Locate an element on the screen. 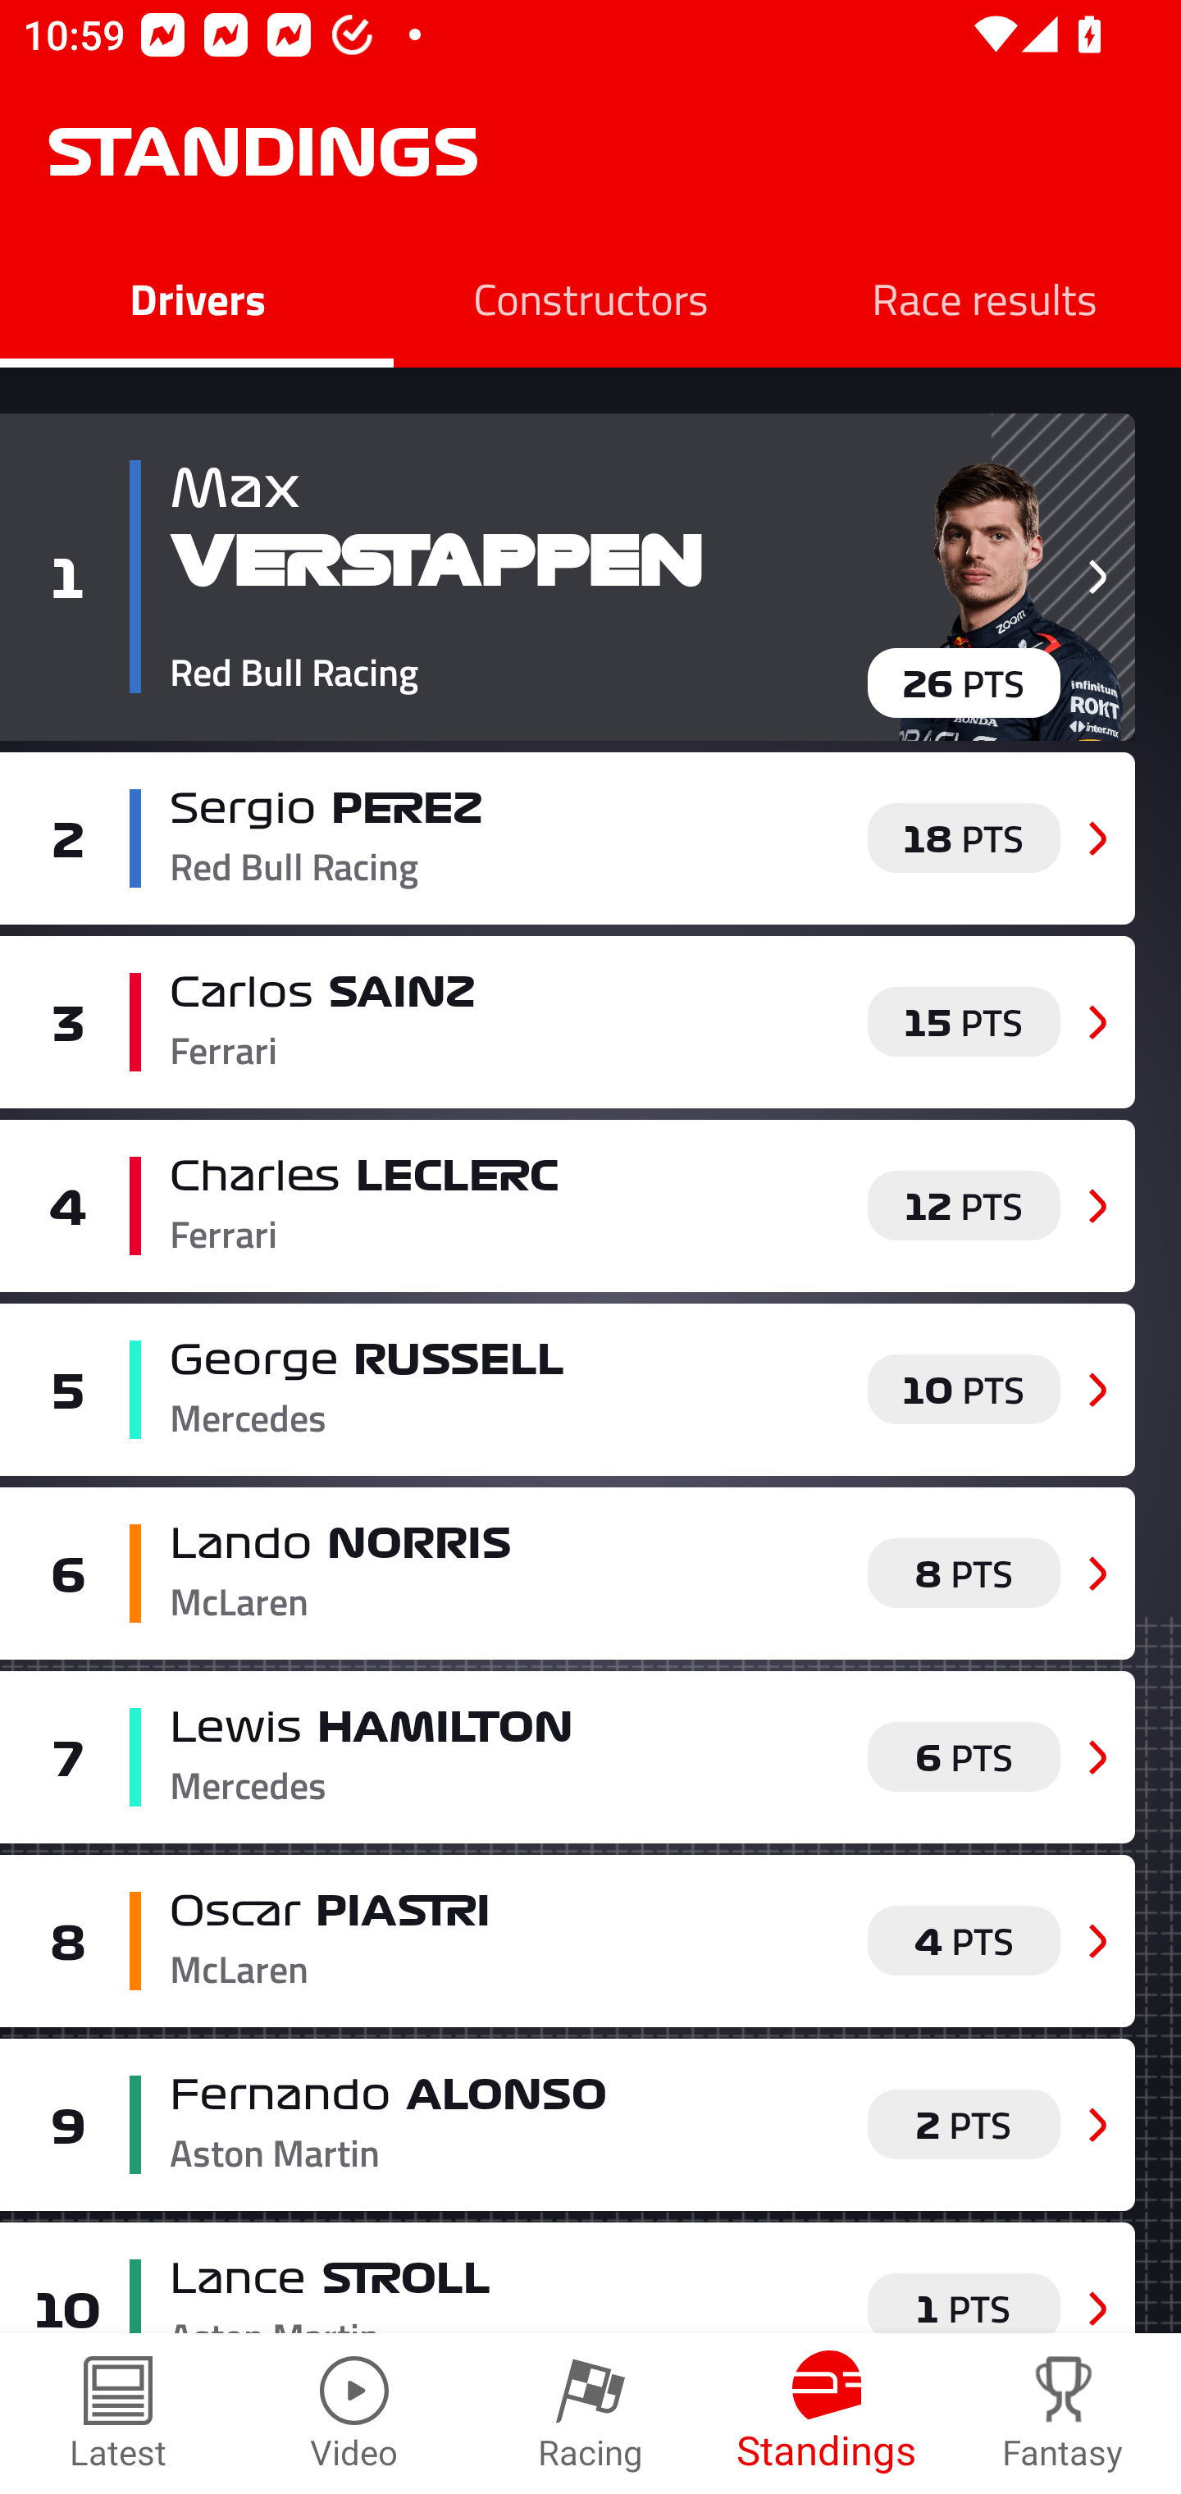 This screenshot has height=2494, width=1181. Latest is located at coordinates (118, 2414).